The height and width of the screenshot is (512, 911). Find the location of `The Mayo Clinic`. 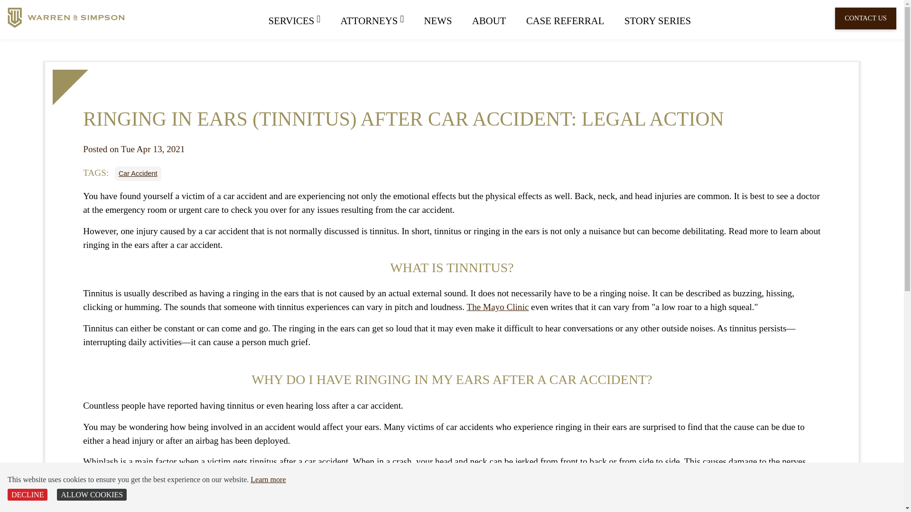

The Mayo Clinic is located at coordinates (497, 307).